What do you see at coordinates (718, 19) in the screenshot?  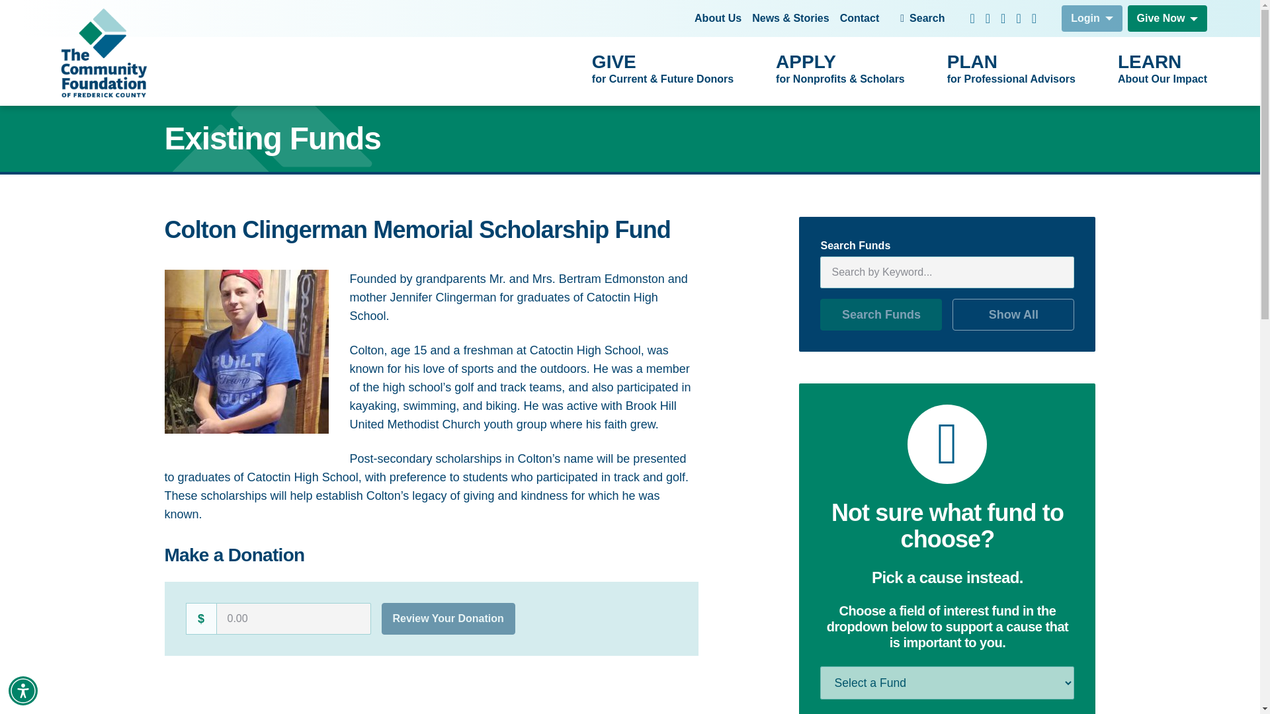 I see `About Us` at bounding box center [718, 19].